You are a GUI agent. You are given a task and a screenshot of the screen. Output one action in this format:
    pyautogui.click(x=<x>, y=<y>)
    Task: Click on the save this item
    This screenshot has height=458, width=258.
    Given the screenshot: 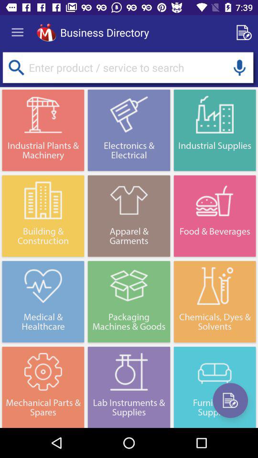 What is the action you would take?
    pyautogui.click(x=230, y=400)
    